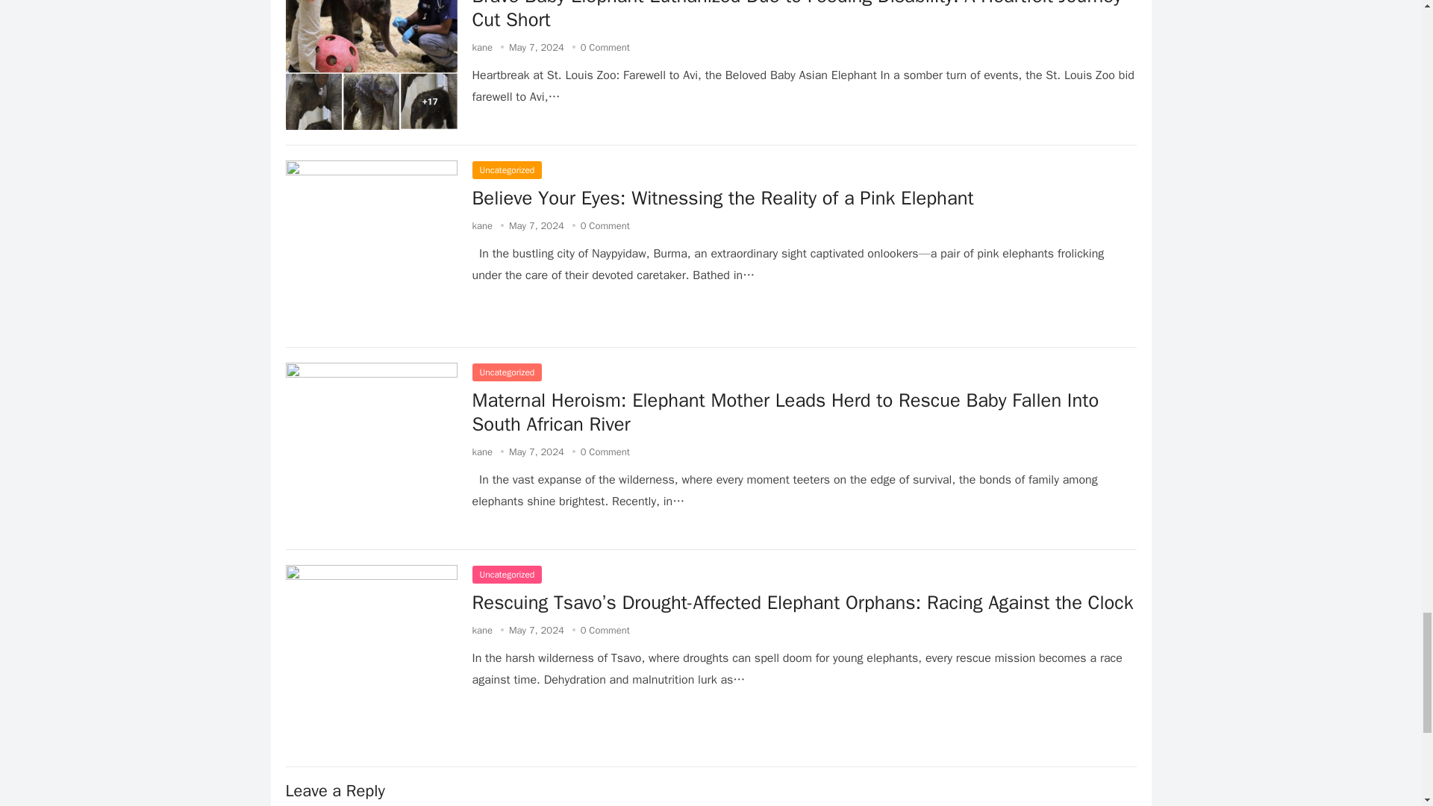 The image size is (1433, 806). What do you see at coordinates (482, 48) in the screenshot?
I see `kane` at bounding box center [482, 48].